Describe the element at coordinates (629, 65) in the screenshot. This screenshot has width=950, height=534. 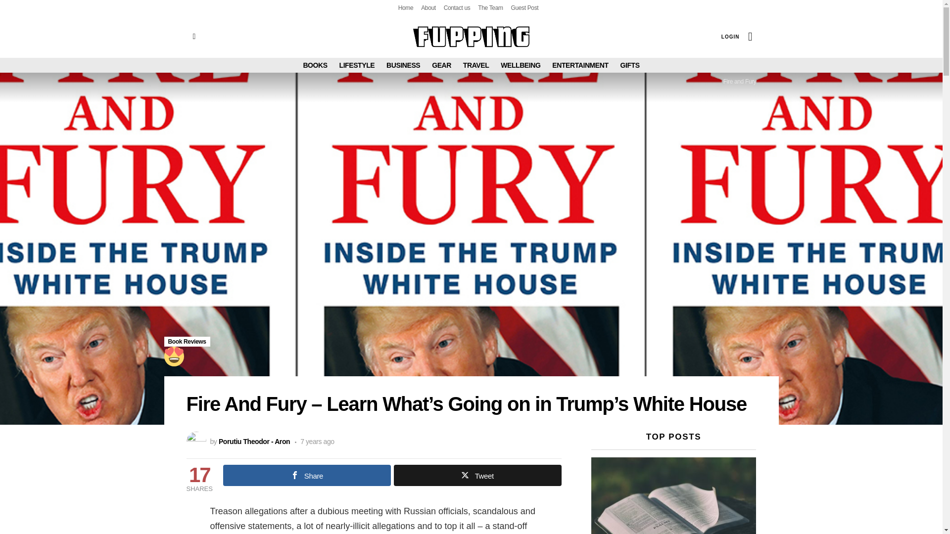
I see `GIFTS` at that location.